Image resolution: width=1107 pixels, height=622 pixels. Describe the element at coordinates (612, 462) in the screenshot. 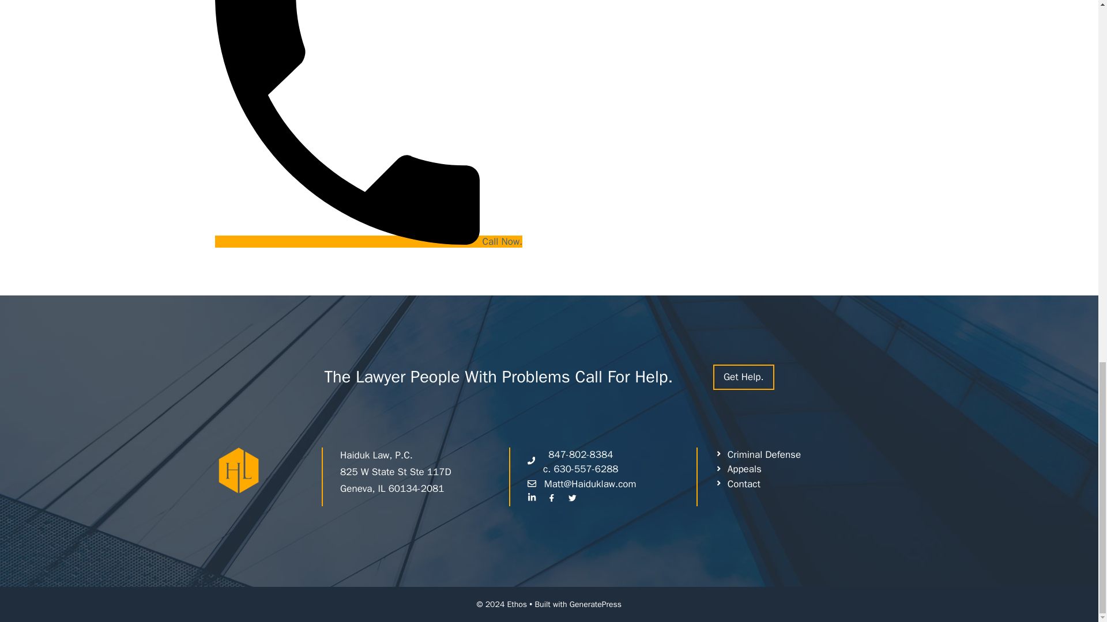

I see `Scroll back to top` at that location.